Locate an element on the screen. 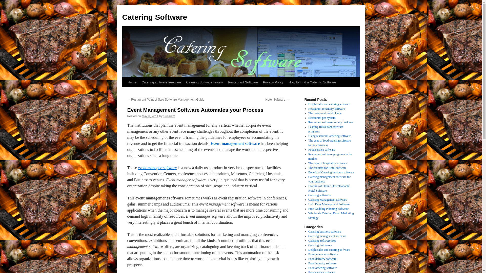 The height and width of the screenshot is (273, 486). The restaurant point of sale is located at coordinates (325, 113).